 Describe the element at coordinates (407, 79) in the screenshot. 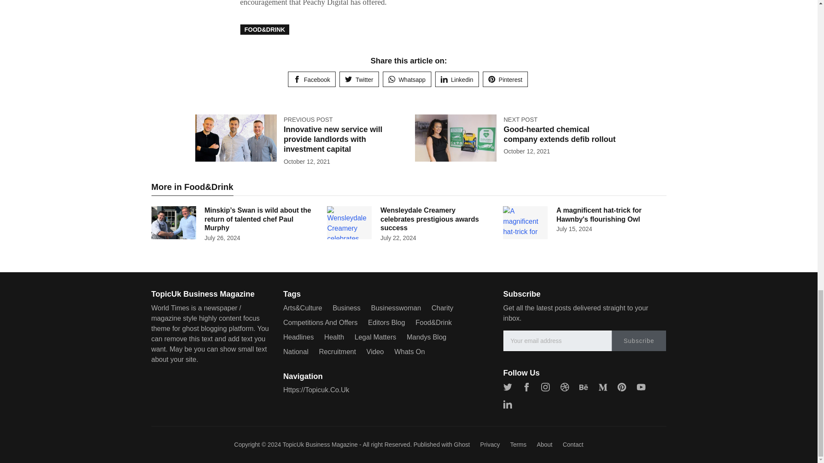

I see `Share on Whatsapp` at that location.